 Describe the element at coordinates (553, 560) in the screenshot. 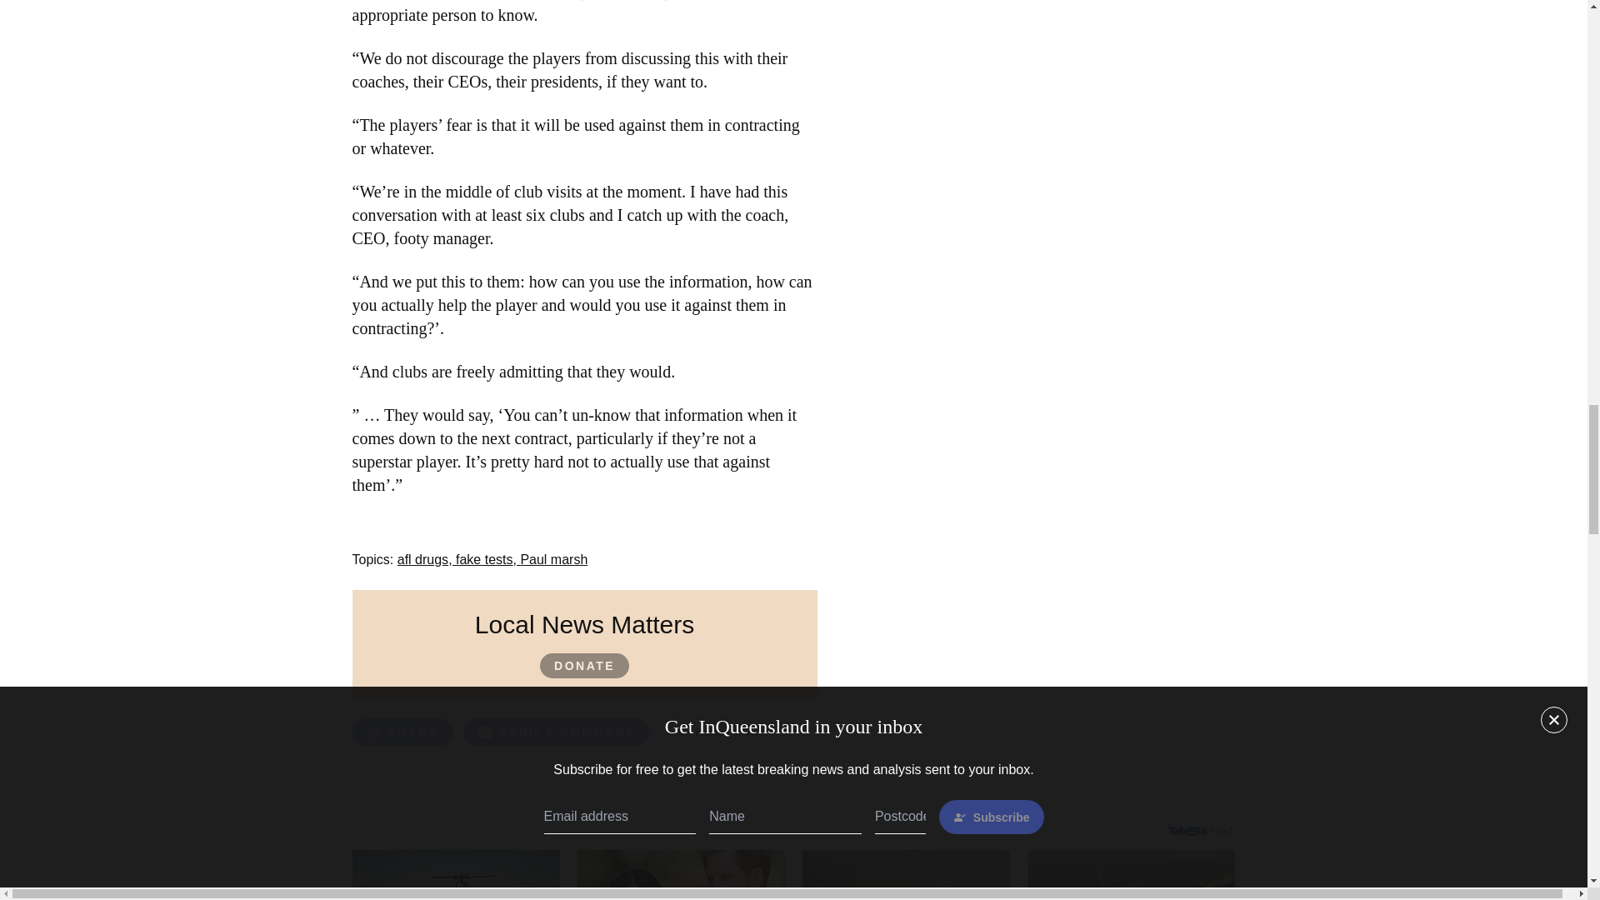

I see `Paul marsh` at that location.